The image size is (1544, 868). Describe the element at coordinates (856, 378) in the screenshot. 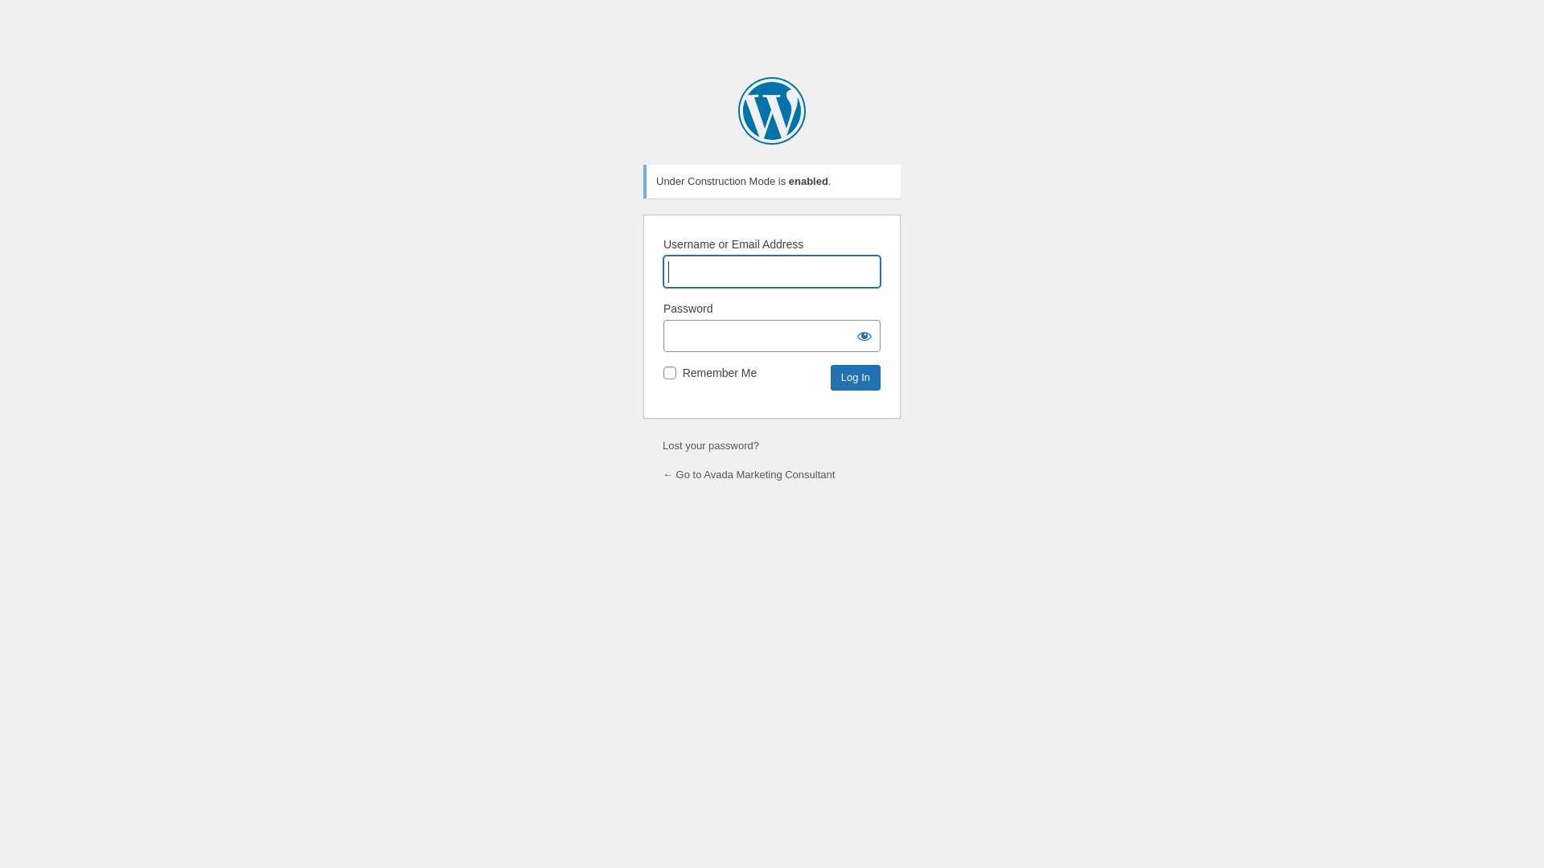

I see `Log In` at that location.